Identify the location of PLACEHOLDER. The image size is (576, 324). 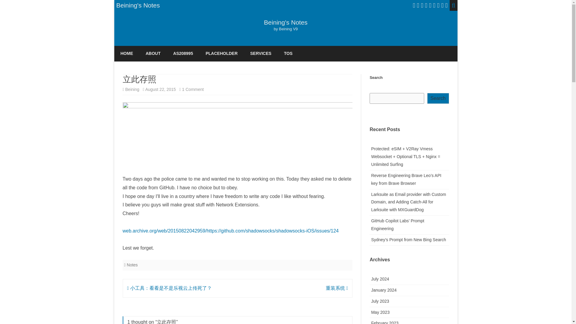
(221, 54).